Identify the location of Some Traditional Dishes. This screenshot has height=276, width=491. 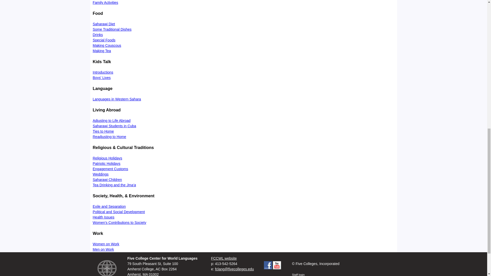
(112, 29).